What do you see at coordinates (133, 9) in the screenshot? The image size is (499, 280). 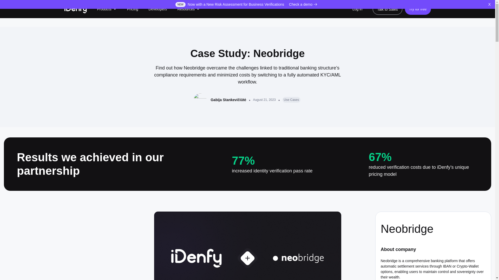 I see `Pricing` at bounding box center [133, 9].